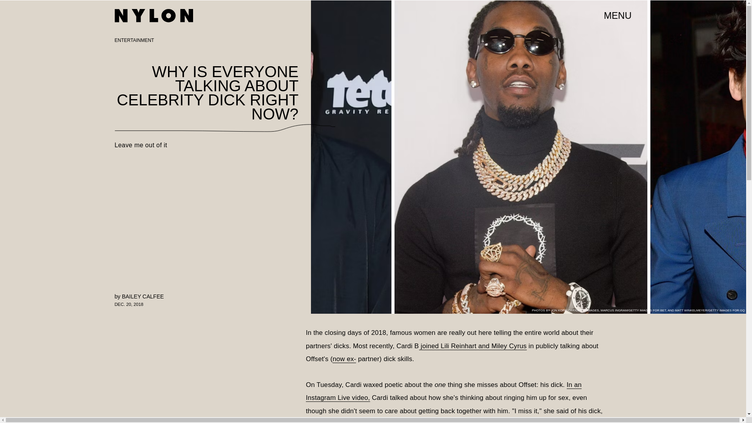  I want to click on BAILEY CALFEE, so click(143, 296).